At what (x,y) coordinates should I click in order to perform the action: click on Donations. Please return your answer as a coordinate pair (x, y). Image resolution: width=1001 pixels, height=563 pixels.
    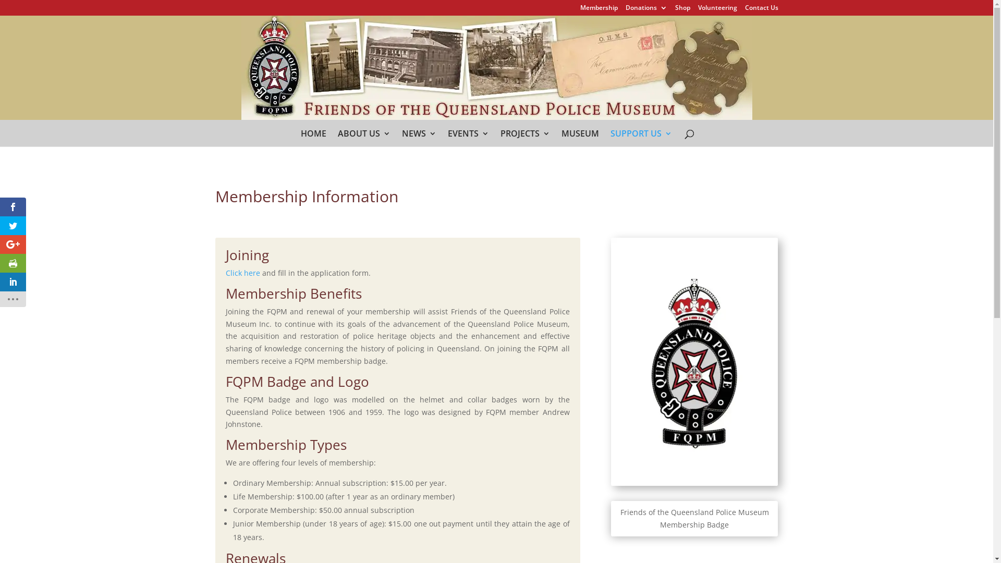
    Looking at the image, I should click on (646, 10).